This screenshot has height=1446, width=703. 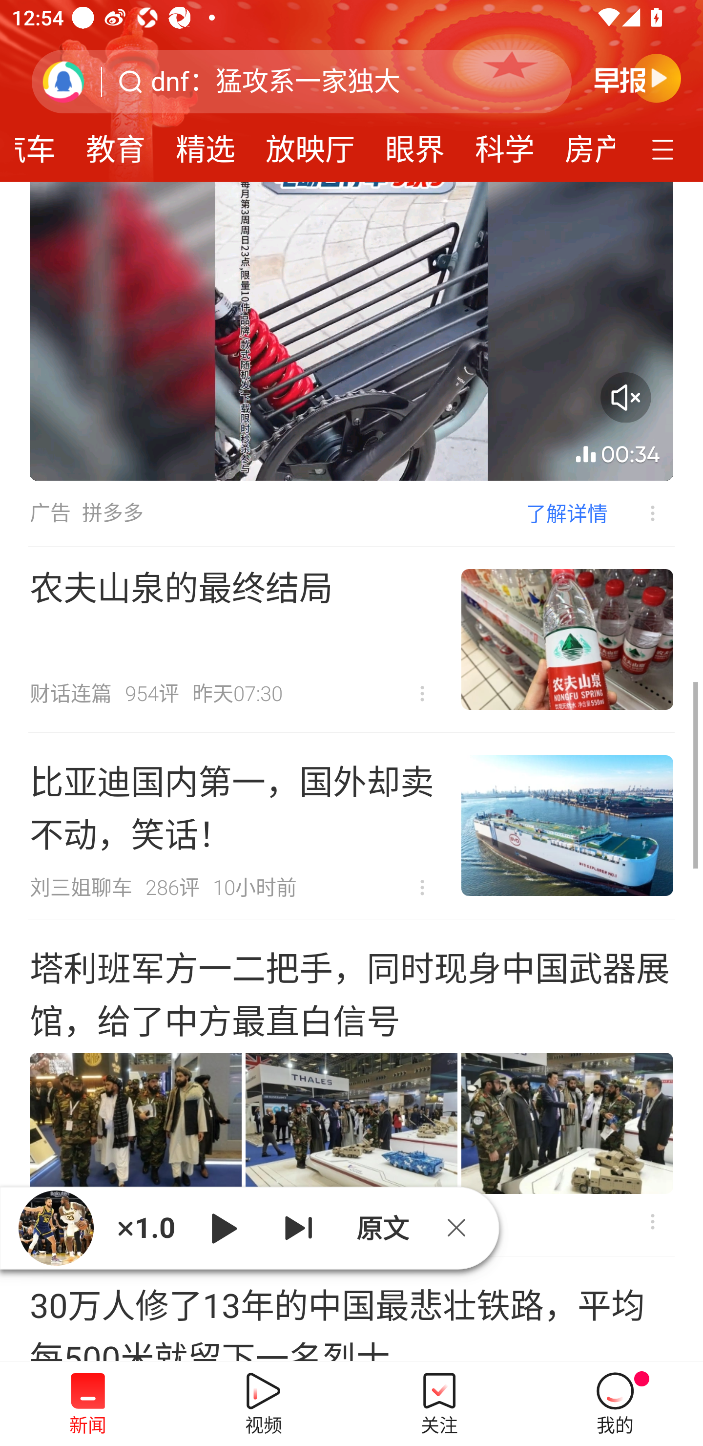 What do you see at coordinates (641, 513) in the screenshot?
I see ` 不感兴趣` at bounding box center [641, 513].